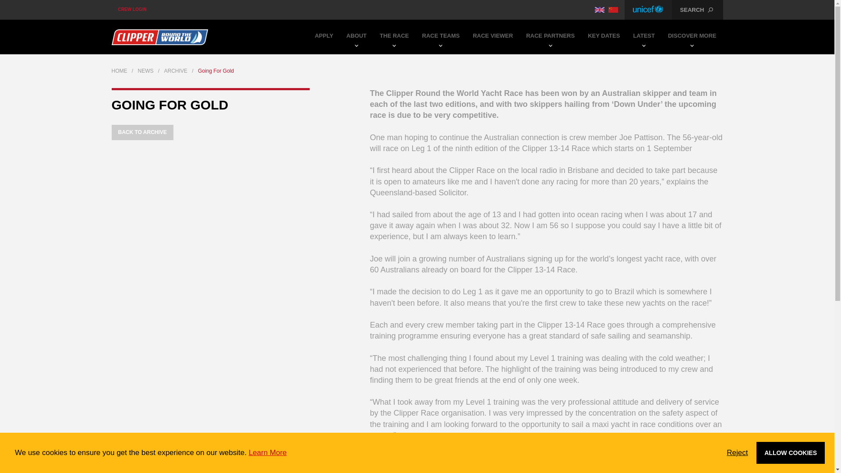 The image size is (841, 473). I want to click on English, so click(599, 10).